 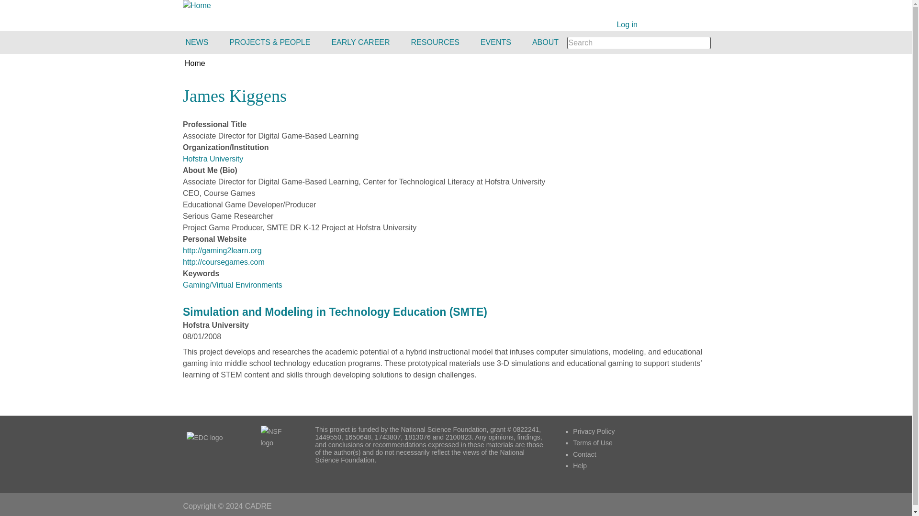 I want to click on EVENTS, so click(x=497, y=42).